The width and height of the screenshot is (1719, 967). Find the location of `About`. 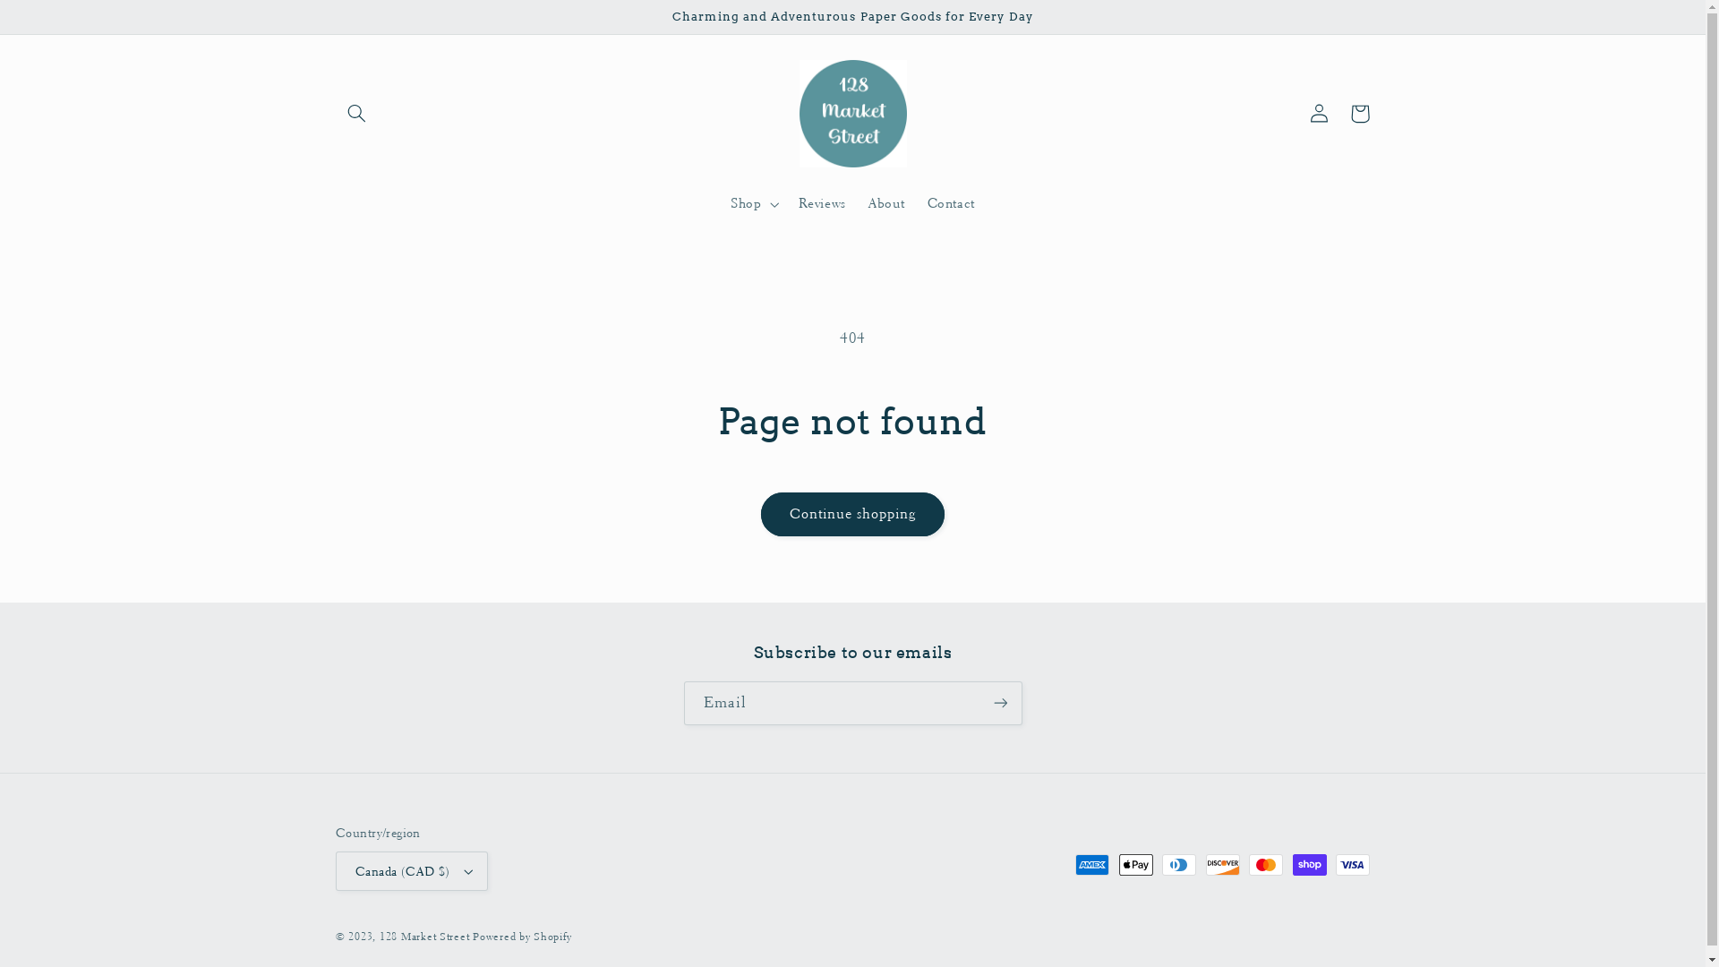

About is located at coordinates (886, 204).